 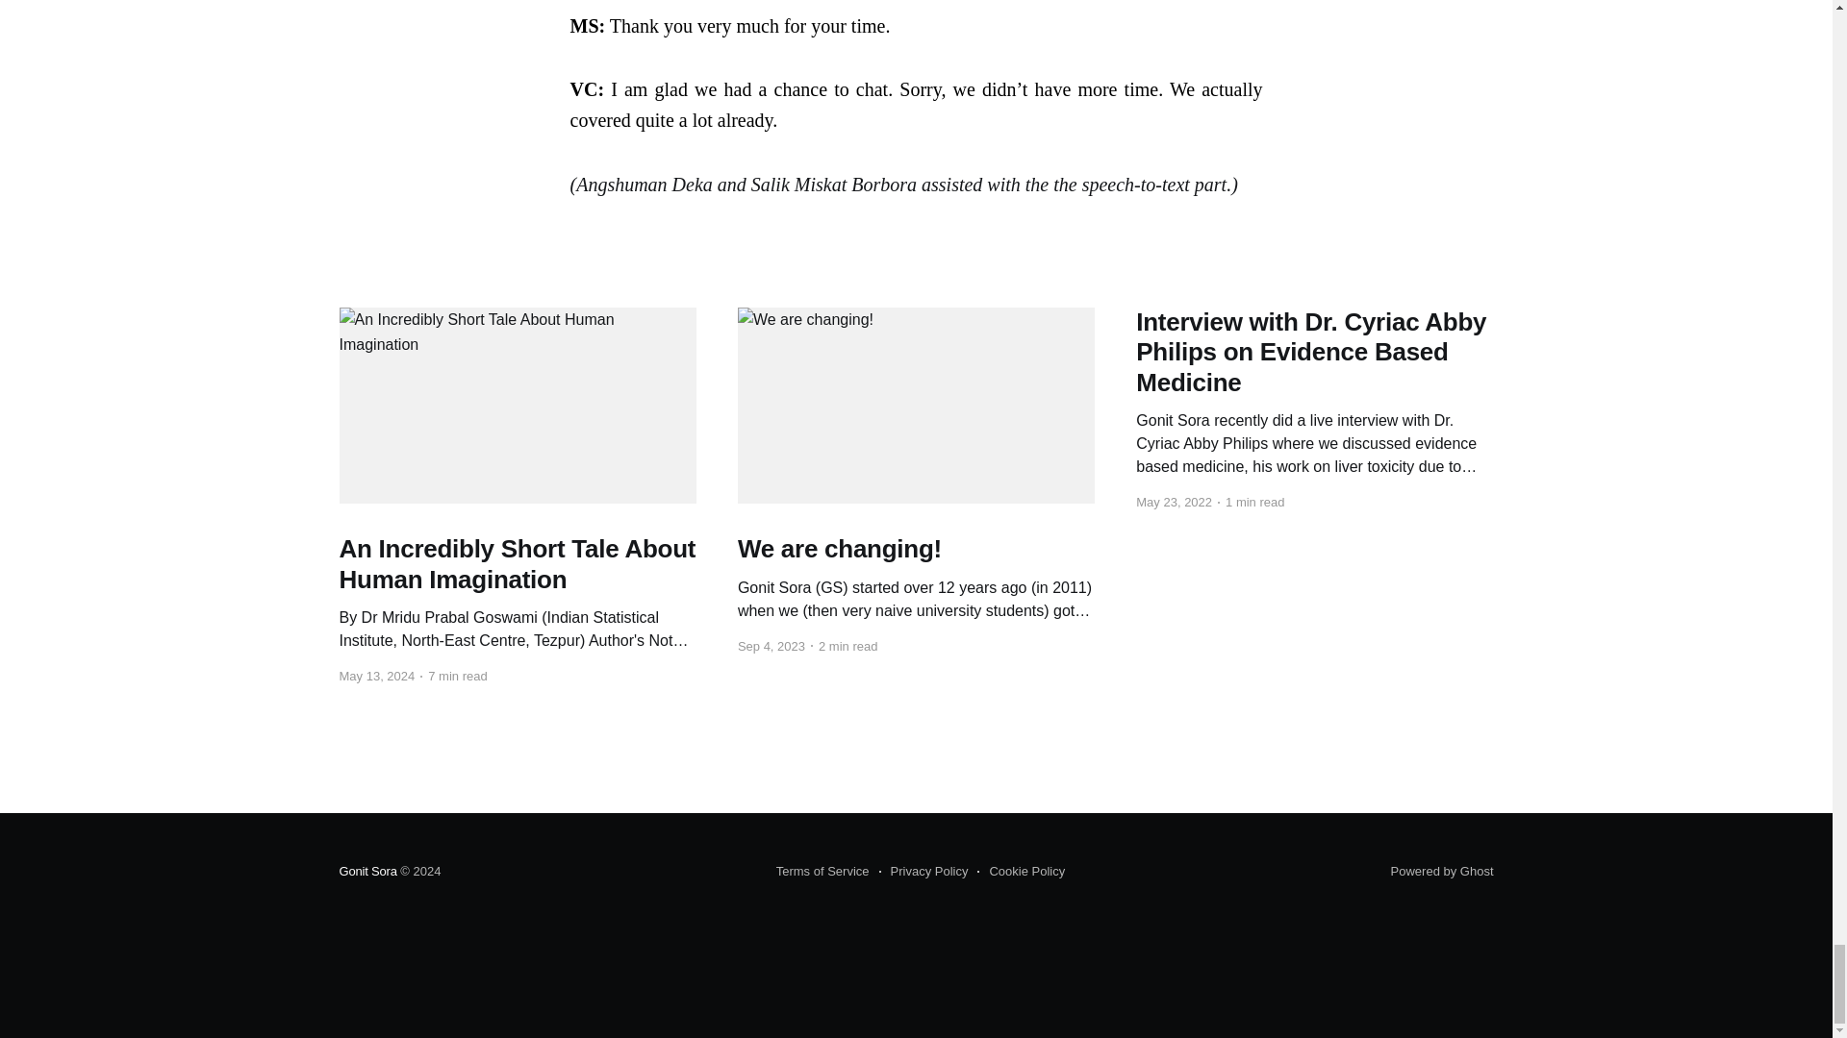 I want to click on Cookie Policy, so click(x=1021, y=872).